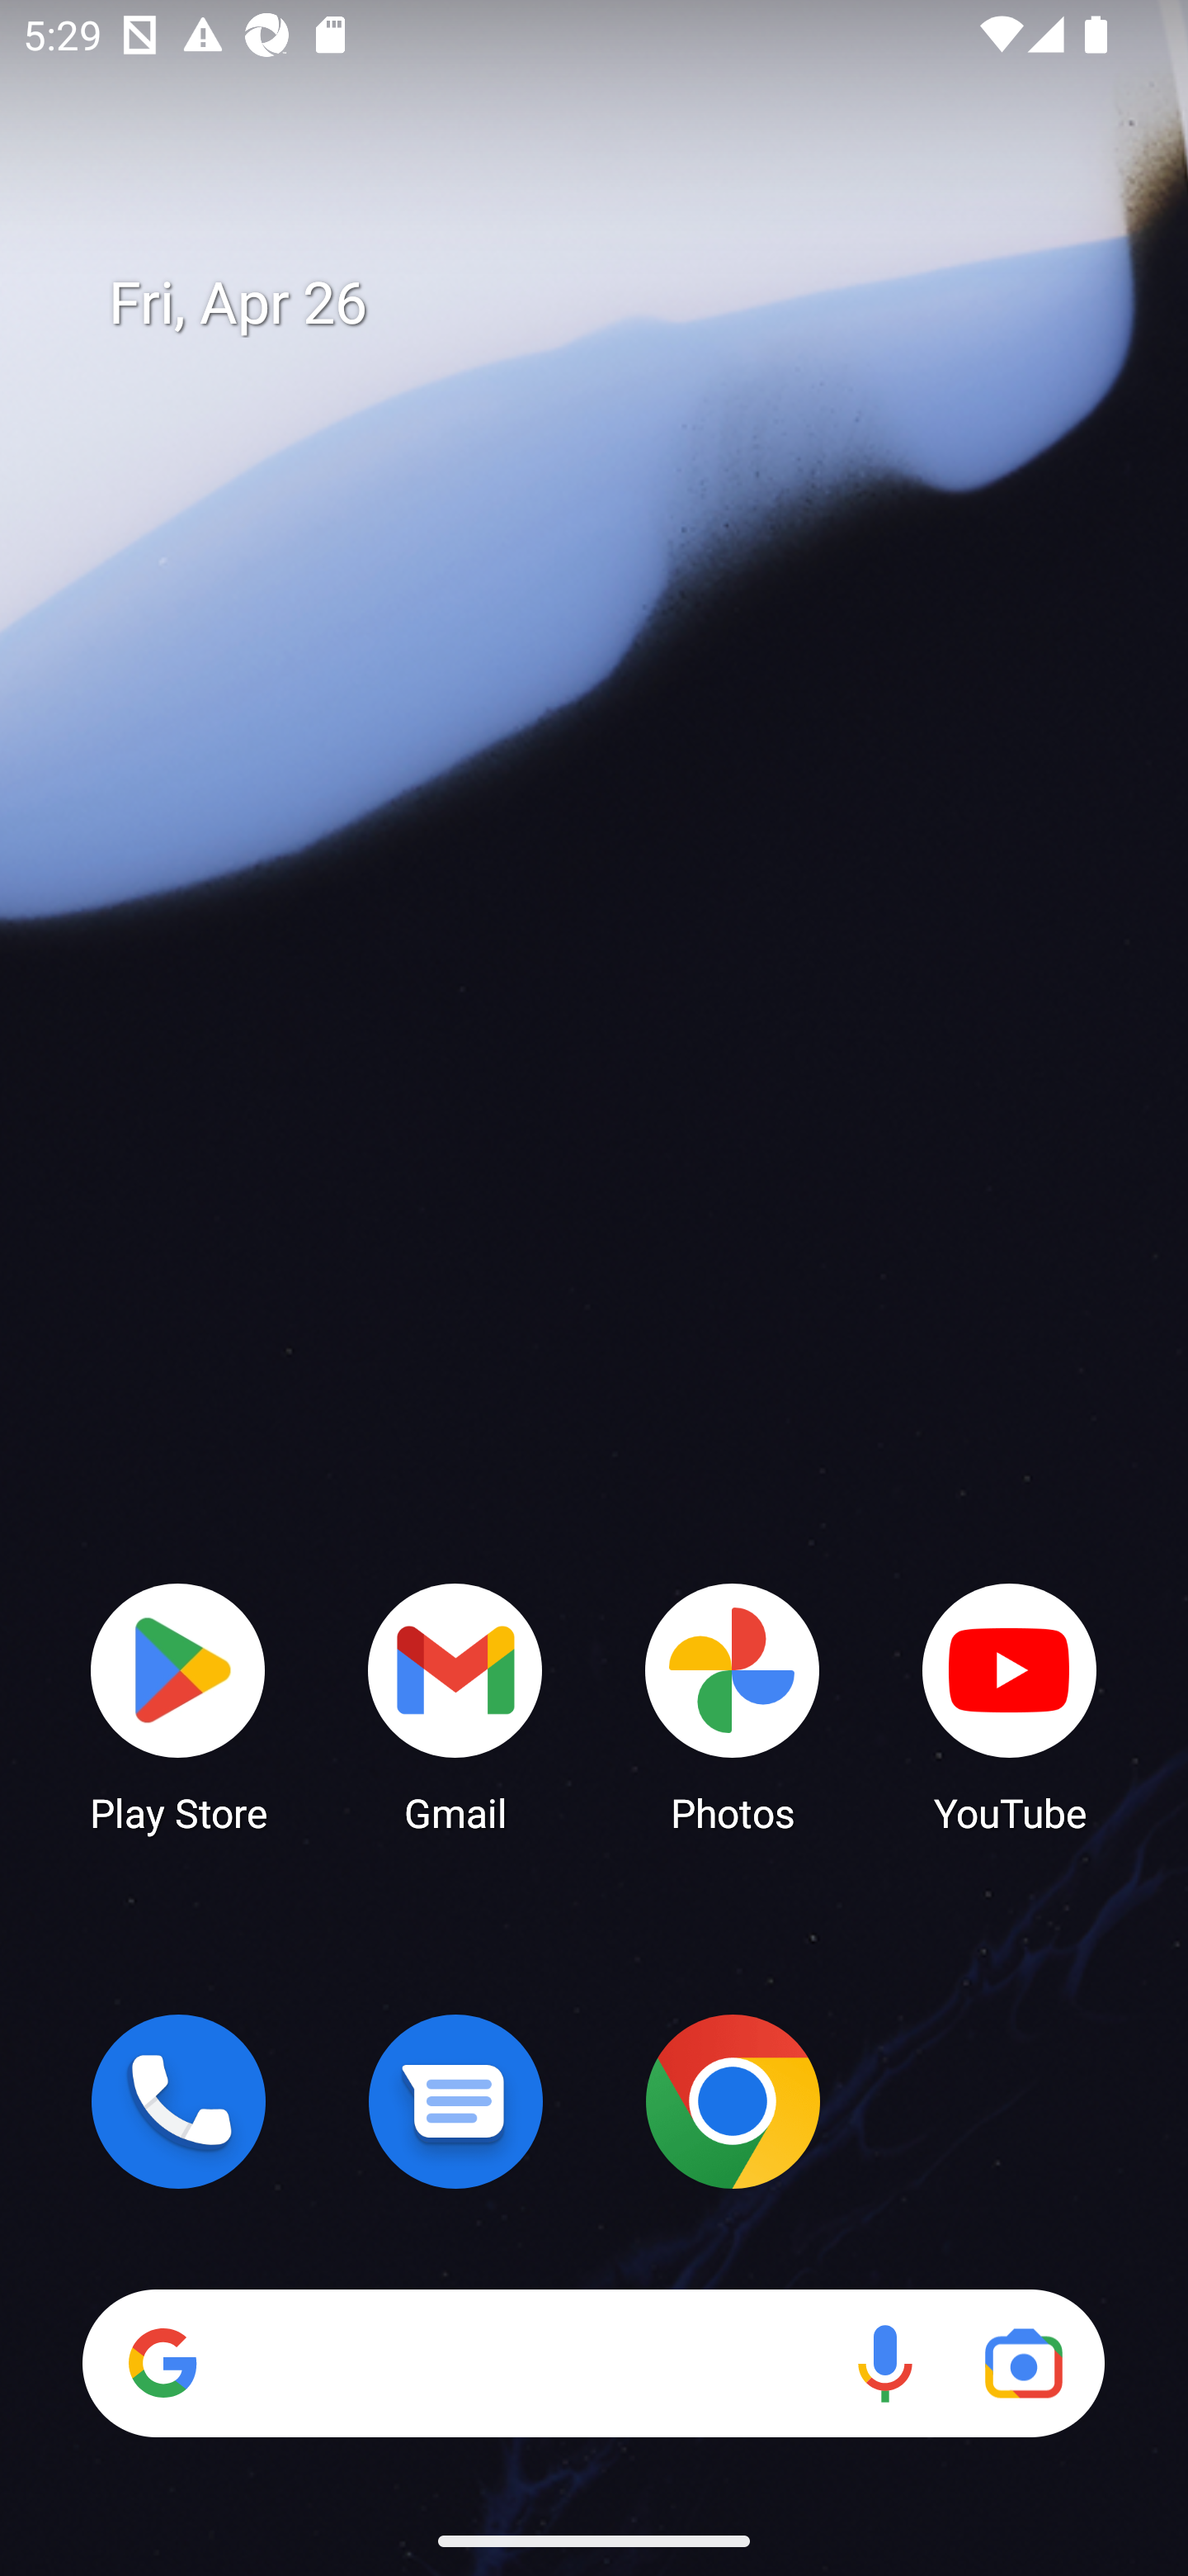 The image size is (1188, 2576). I want to click on Photos, so click(733, 1706).